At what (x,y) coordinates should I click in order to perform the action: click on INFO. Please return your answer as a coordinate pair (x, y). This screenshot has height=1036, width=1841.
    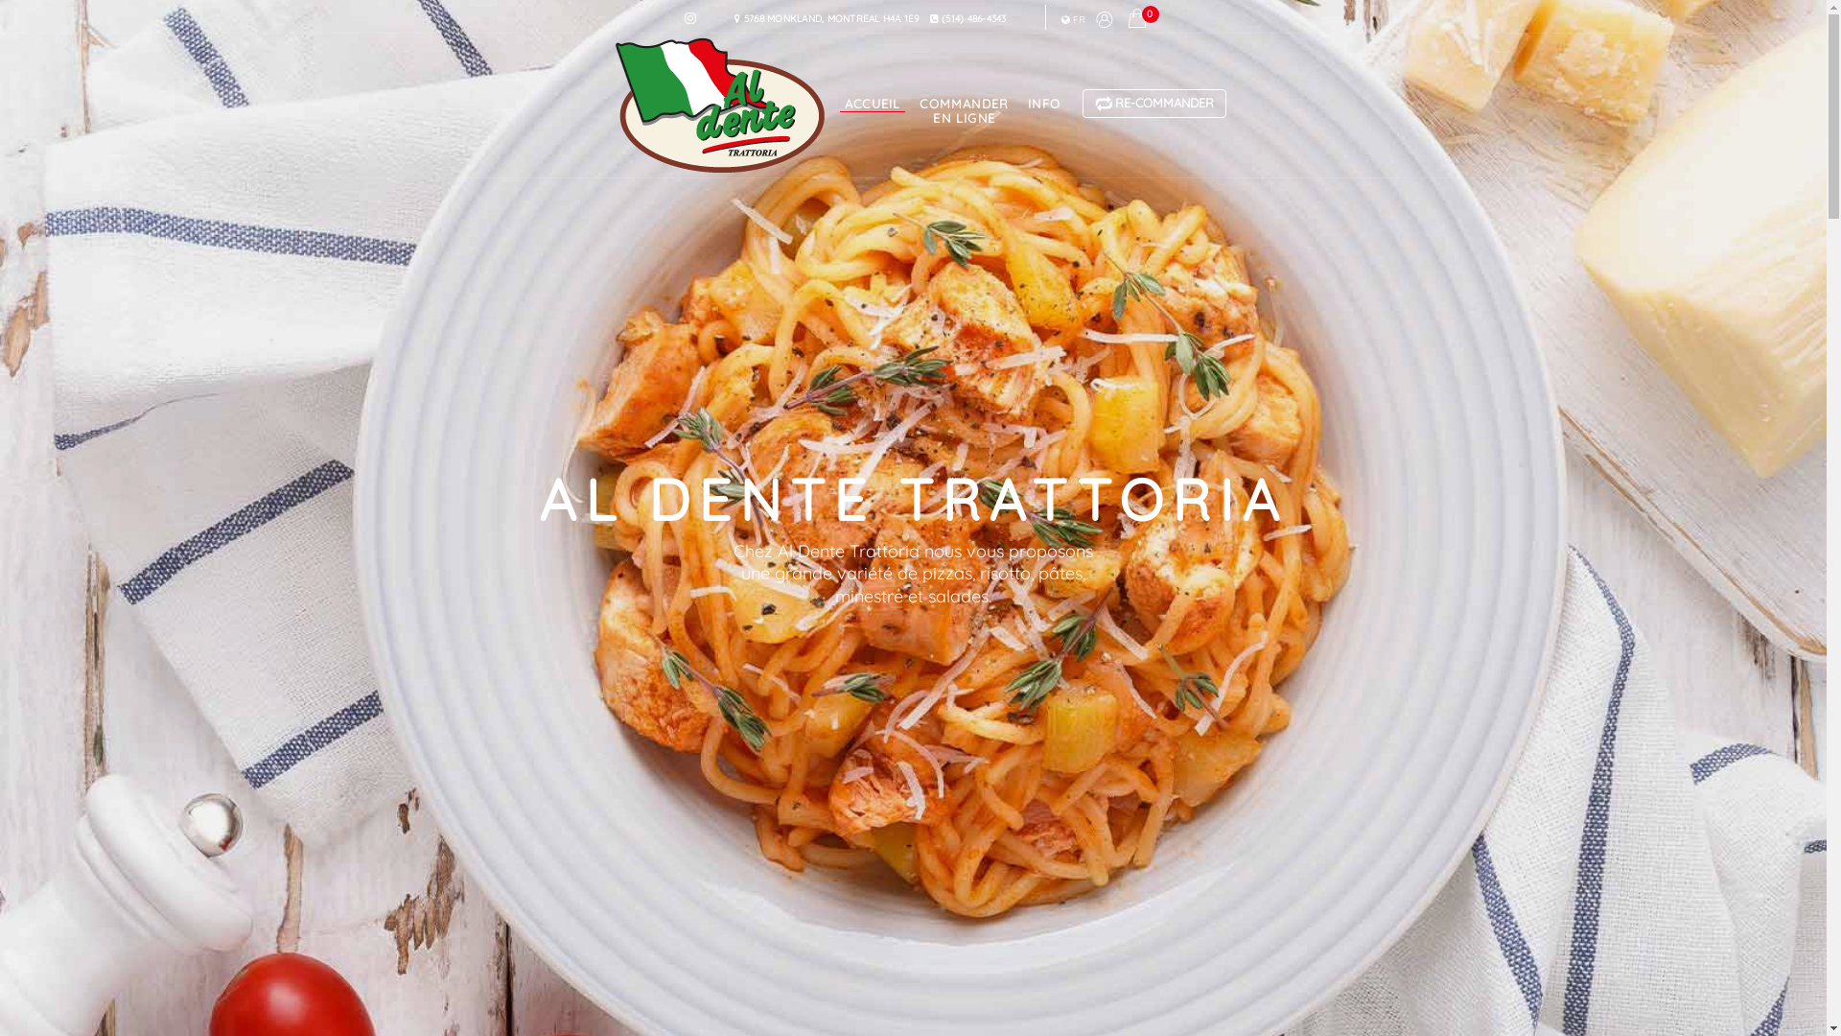
    Looking at the image, I should click on (1044, 73).